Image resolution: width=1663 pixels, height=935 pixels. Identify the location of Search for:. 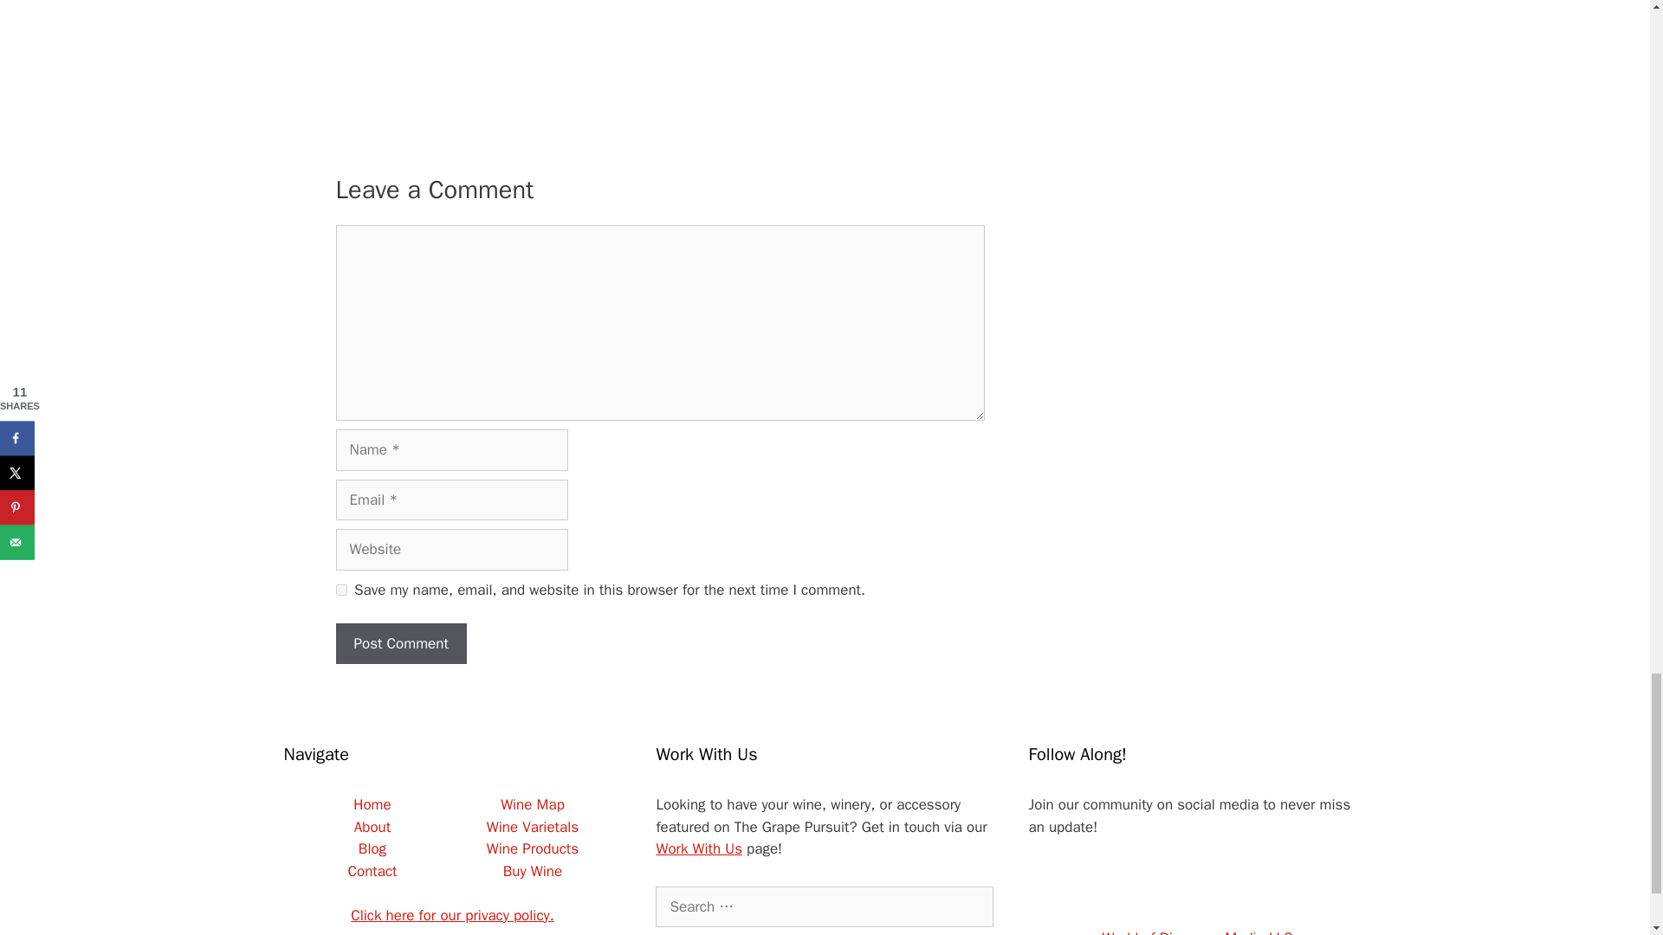
(824, 907).